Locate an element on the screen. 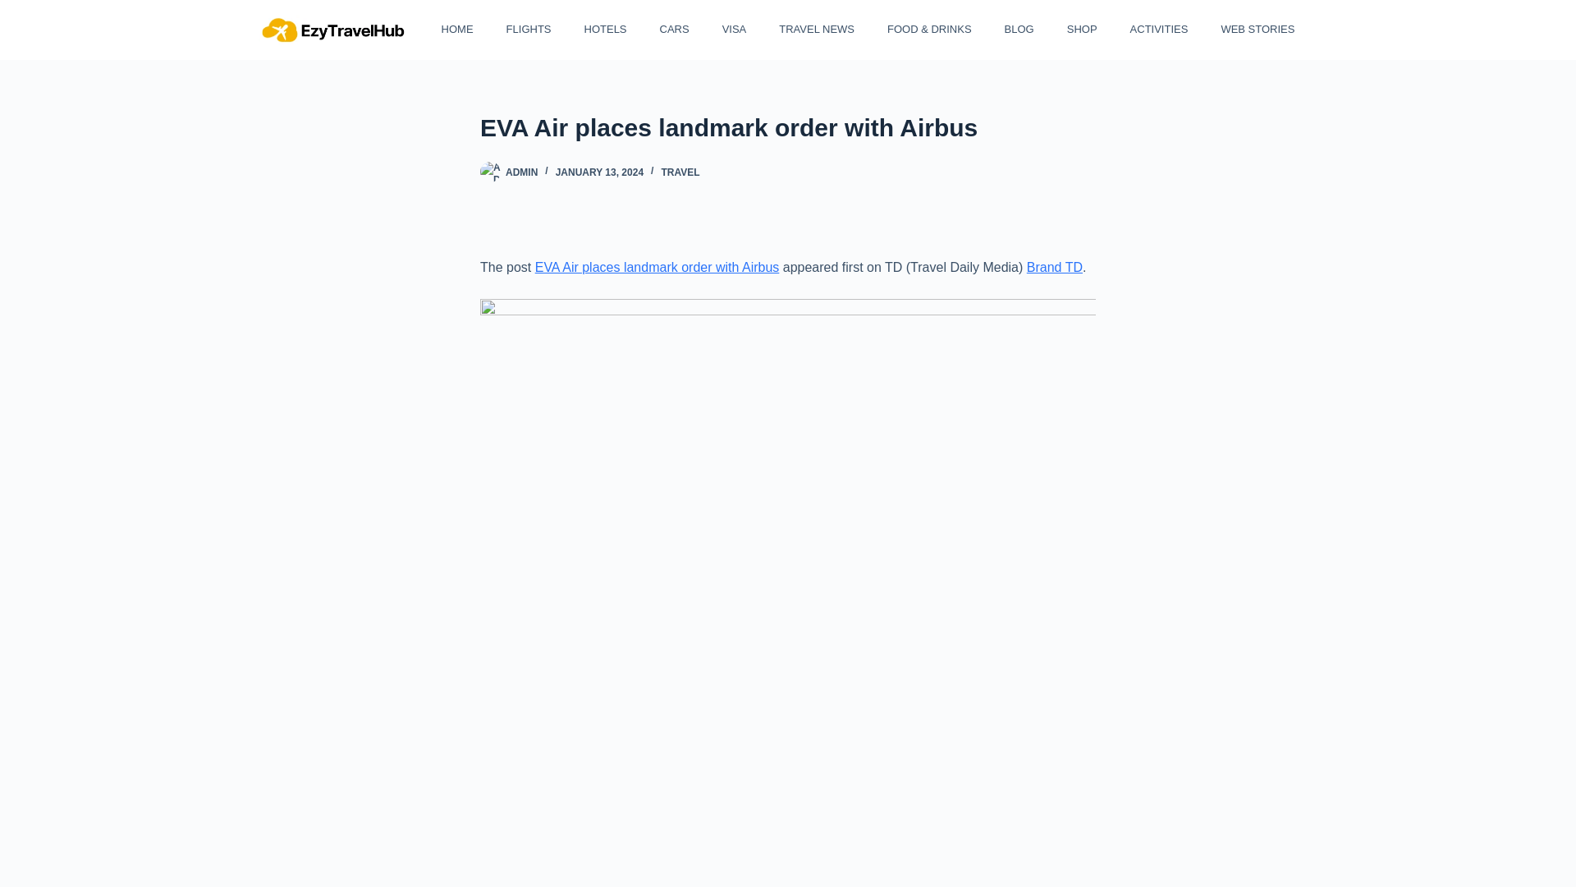 This screenshot has width=1576, height=887. TRAVEL is located at coordinates (680, 172).